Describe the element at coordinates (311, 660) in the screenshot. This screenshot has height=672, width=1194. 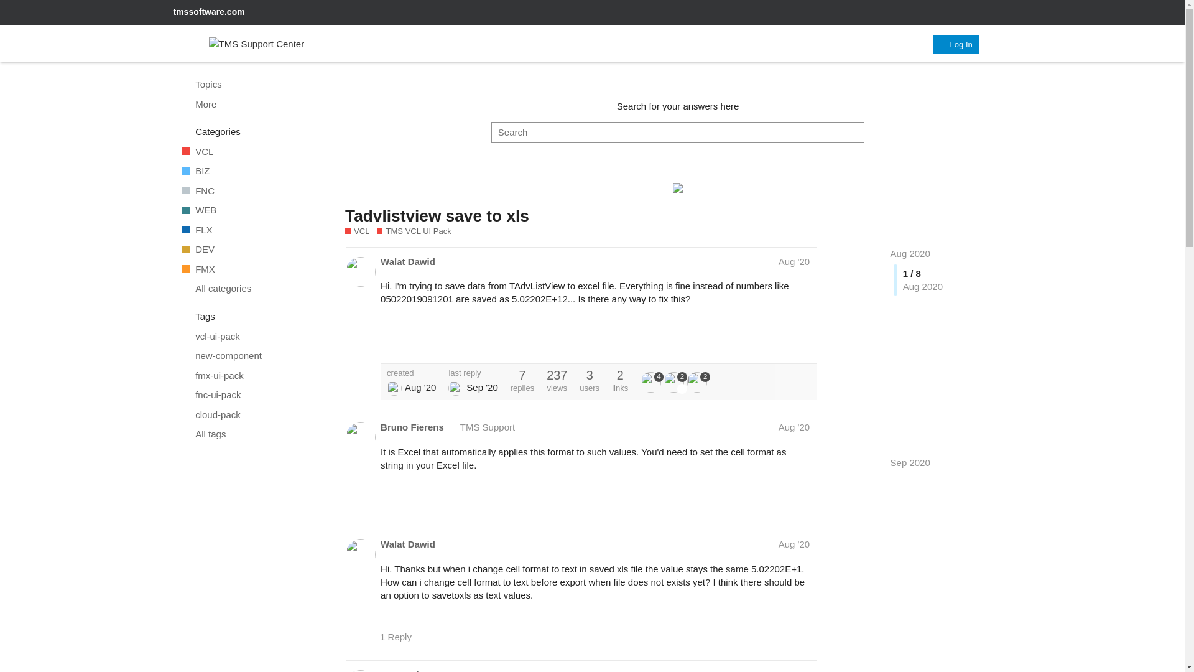
I see `Keyboard Shortcuts` at that location.